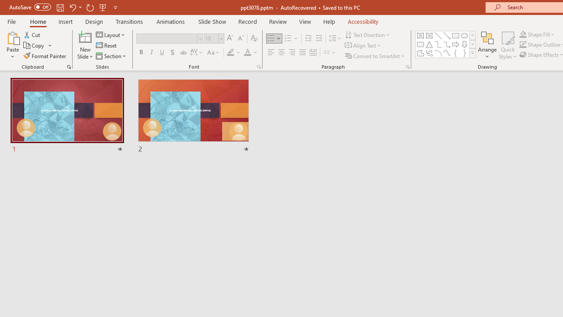 This screenshot has height=317, width=563. What do you see at coordinates (251, 53) in the screenshot?
I see `Font Color` at bounding box center [251, 53].